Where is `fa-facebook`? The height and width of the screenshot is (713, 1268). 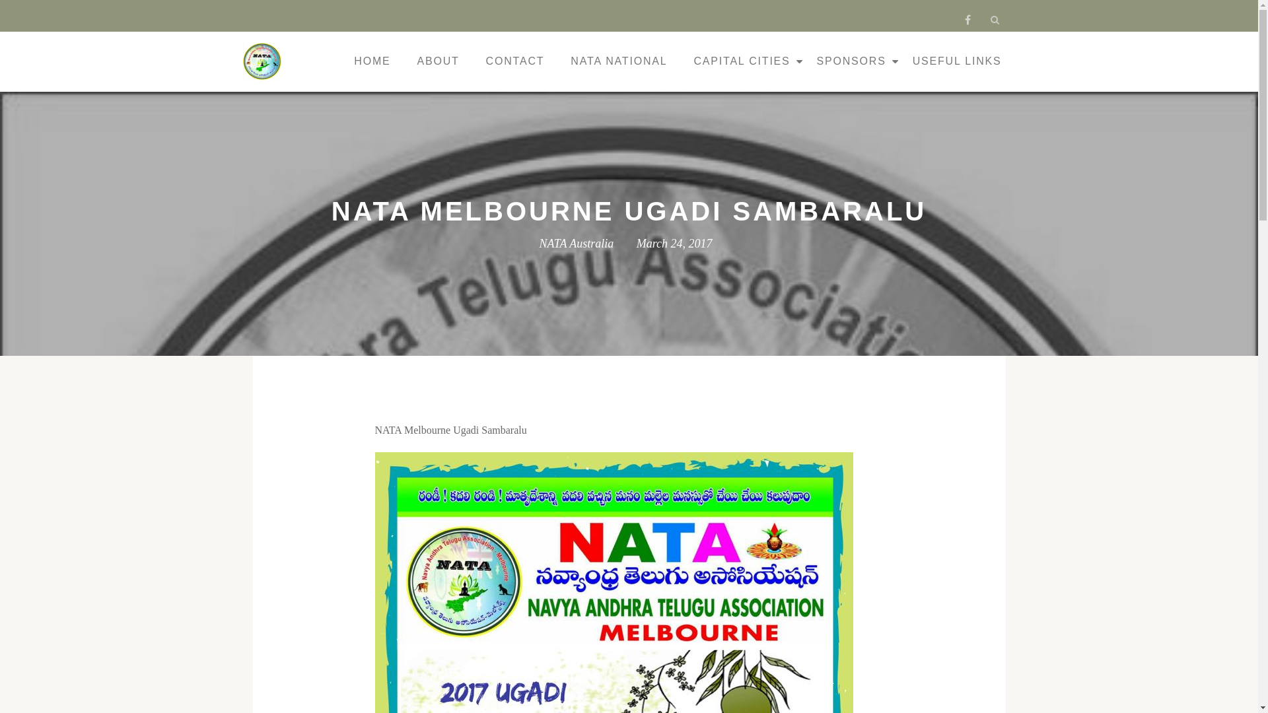 fa-facebook is located at coordinates (968, 22).